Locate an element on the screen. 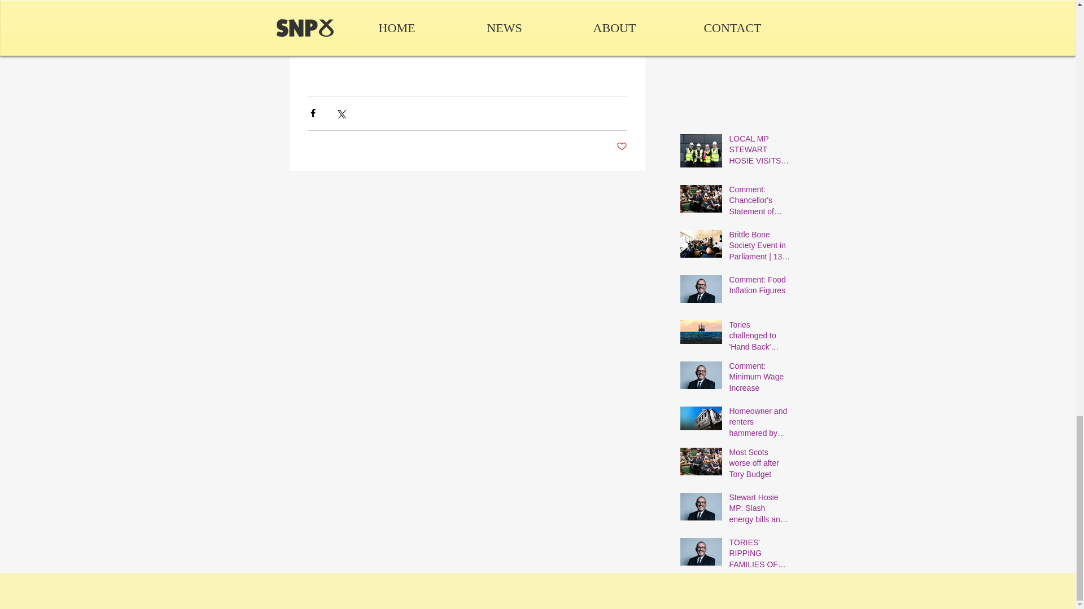  Homeowner and renters hammered by Tory failure is located at coordinates (760, 425).